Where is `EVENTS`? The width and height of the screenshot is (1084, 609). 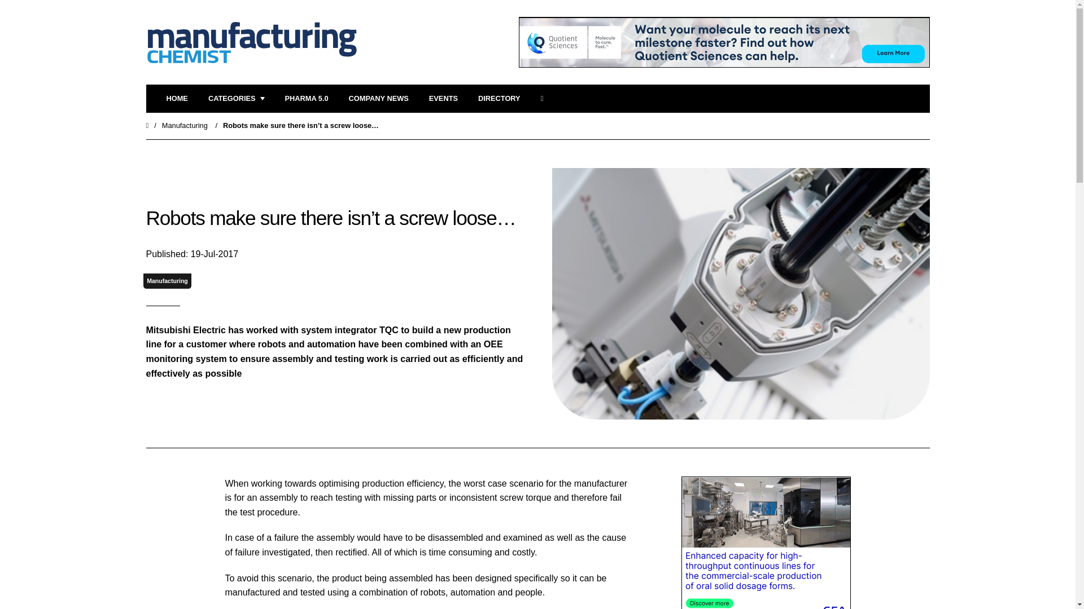 EVENTS is located at coordinates (443, 99).